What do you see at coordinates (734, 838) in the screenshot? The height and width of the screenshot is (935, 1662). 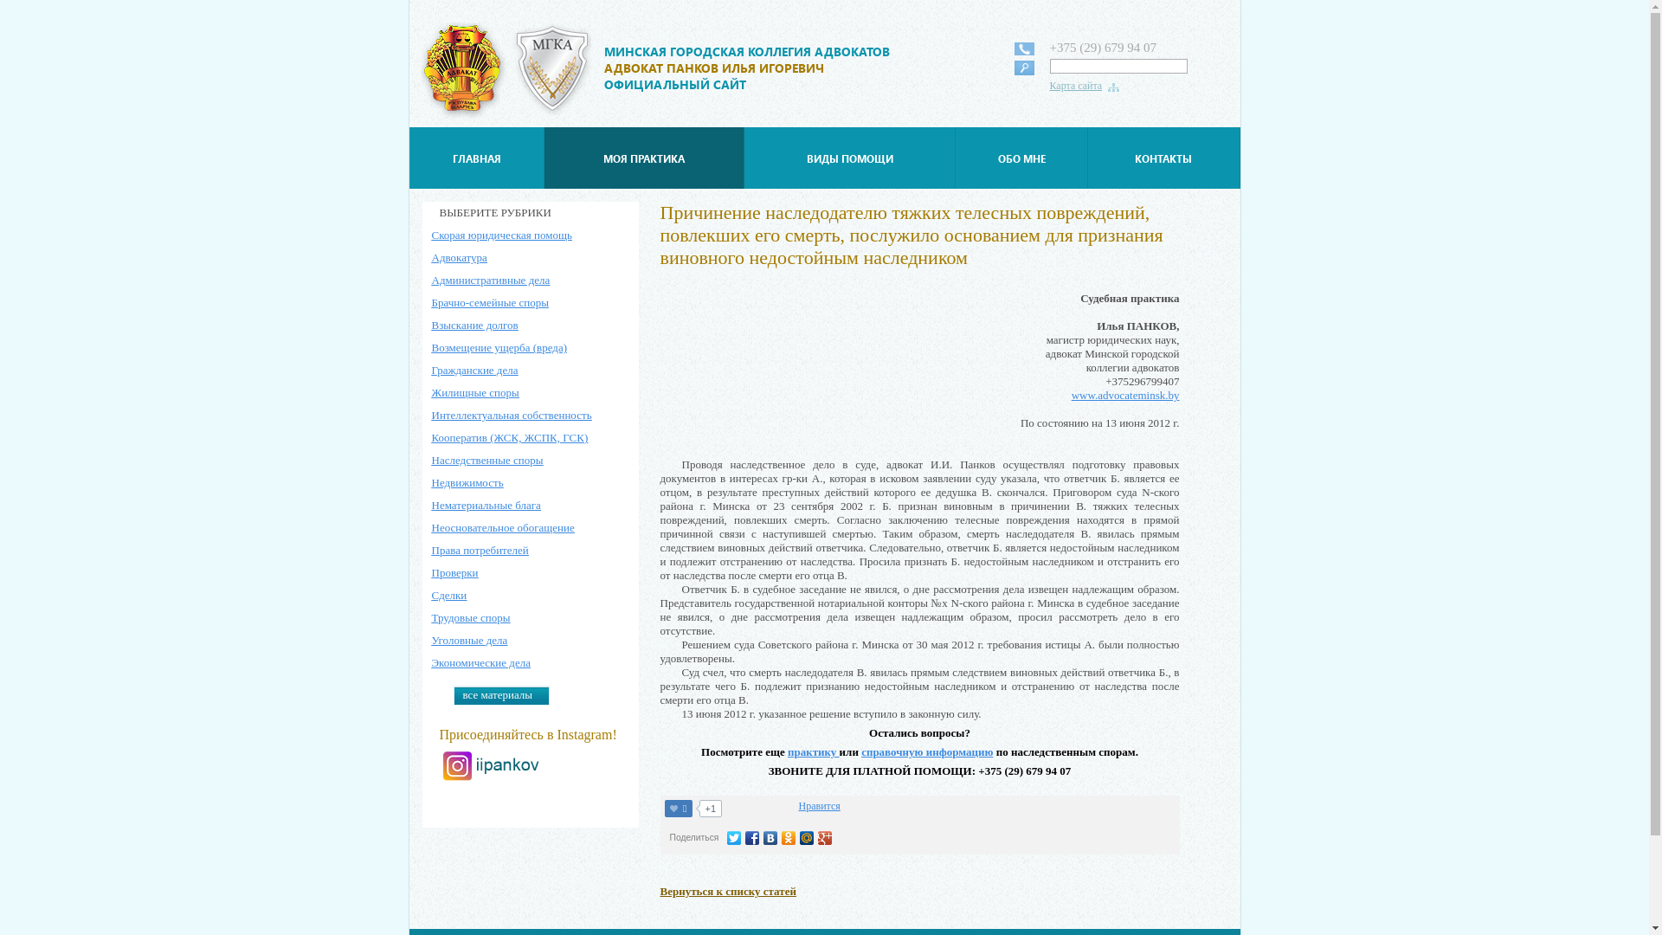 I see `Twitter` at bounding box center [734, 838].